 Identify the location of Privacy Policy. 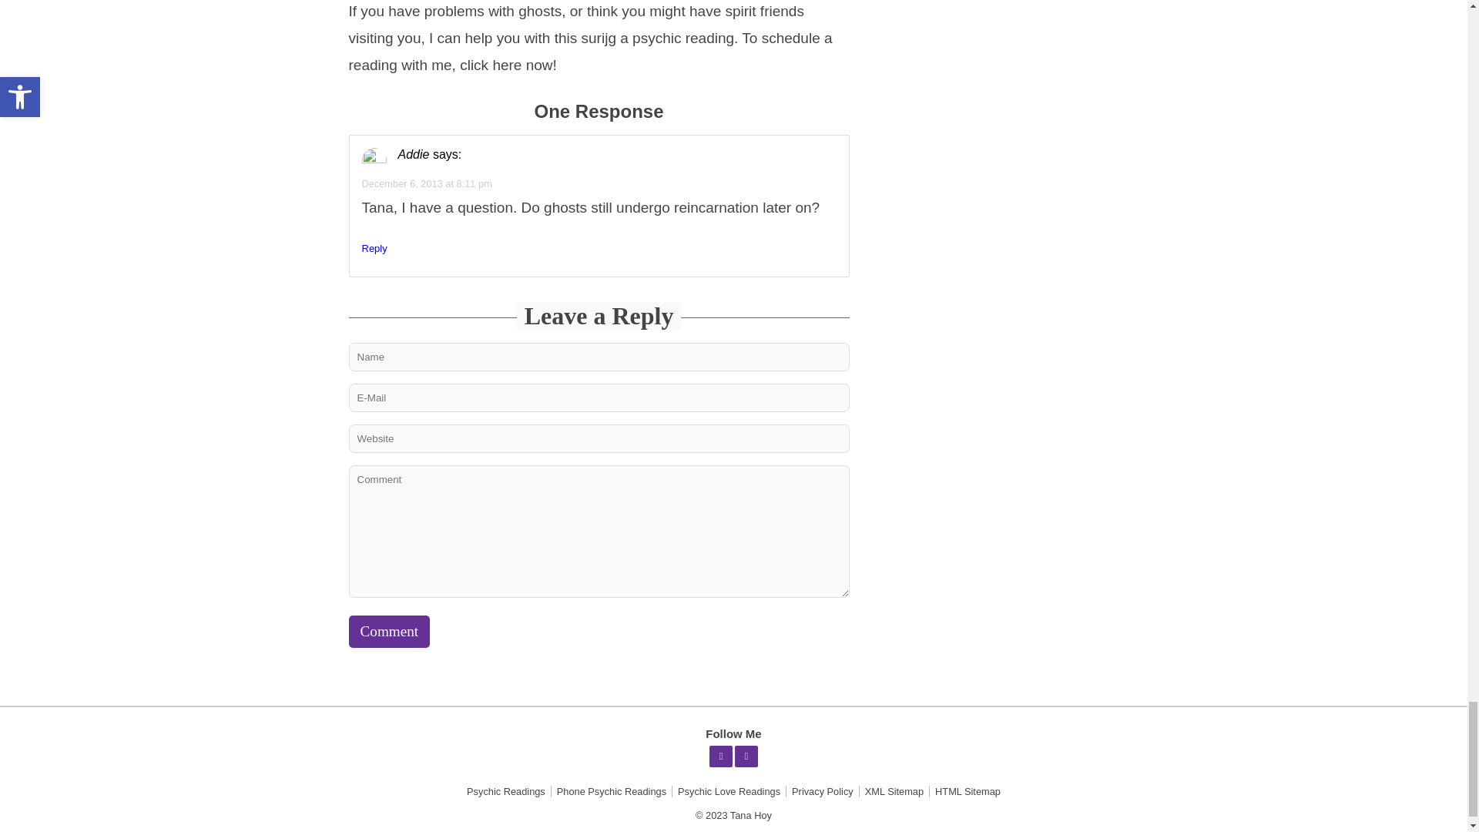
(823, 790).